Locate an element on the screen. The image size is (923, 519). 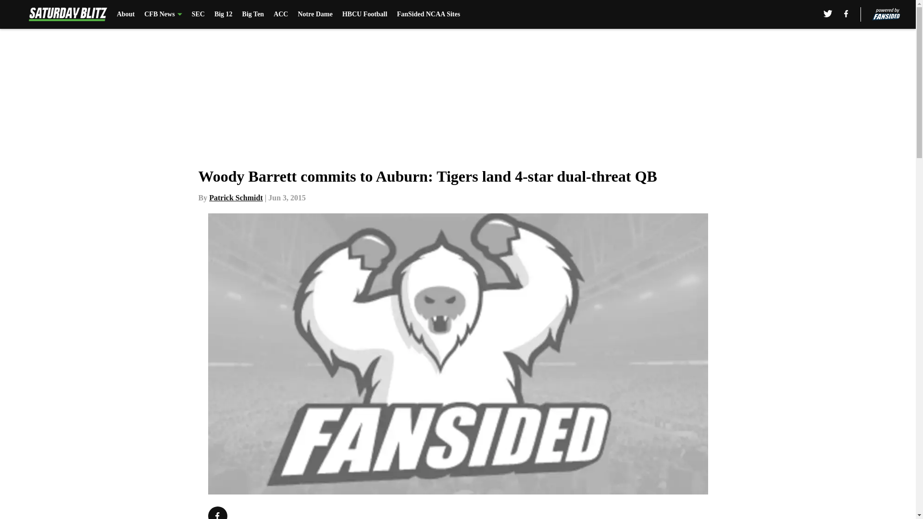
Notre Dame is located at coordinates (314, 14).